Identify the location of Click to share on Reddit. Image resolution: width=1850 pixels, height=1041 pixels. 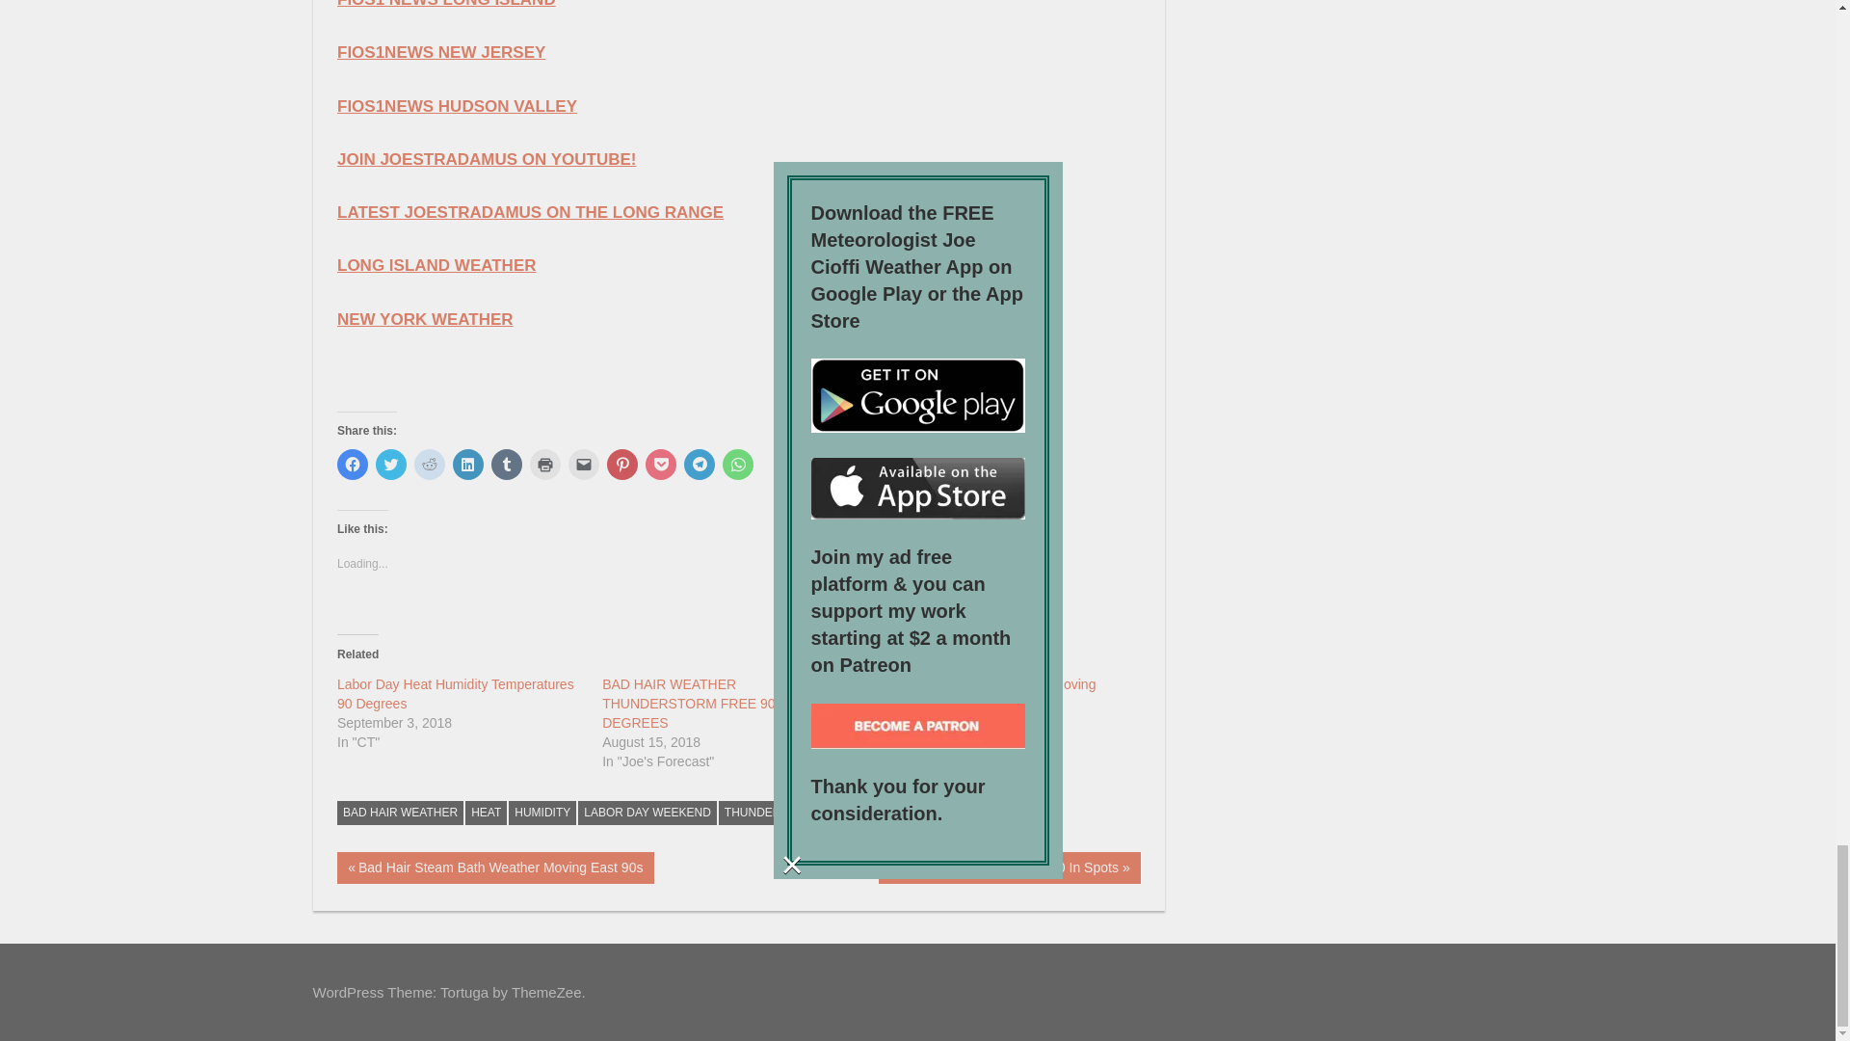
(430, 464).